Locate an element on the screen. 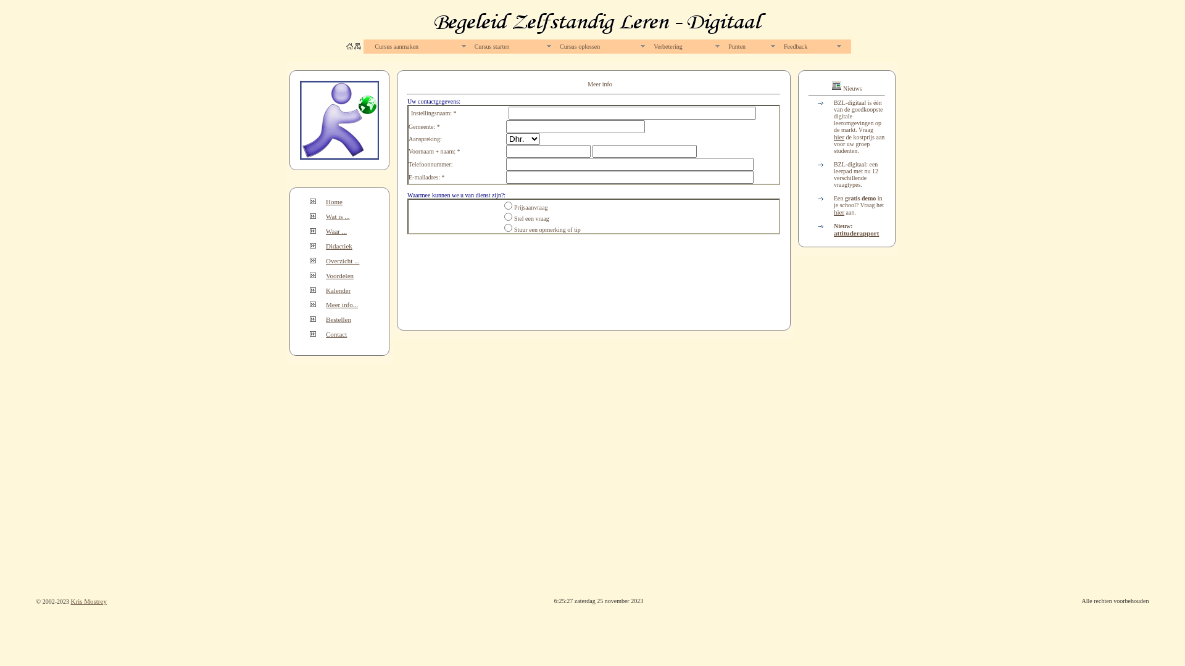 The width and height of the screenshot is (1185, 666). Home is located at coordinates (335, 202).